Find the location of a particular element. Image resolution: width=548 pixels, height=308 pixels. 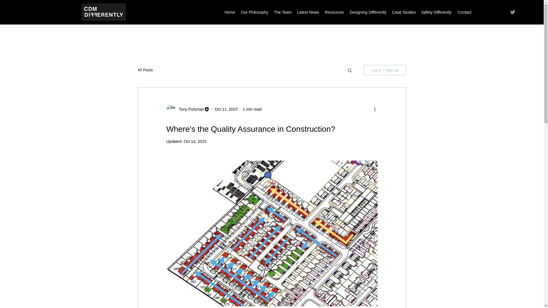

1 min read is located at coordinates (252, 109).